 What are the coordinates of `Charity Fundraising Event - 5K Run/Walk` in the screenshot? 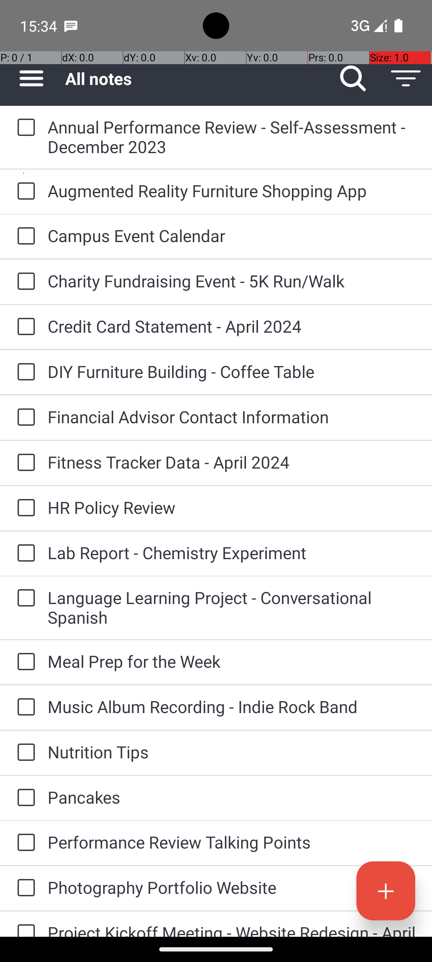 It's located at (232, 281).